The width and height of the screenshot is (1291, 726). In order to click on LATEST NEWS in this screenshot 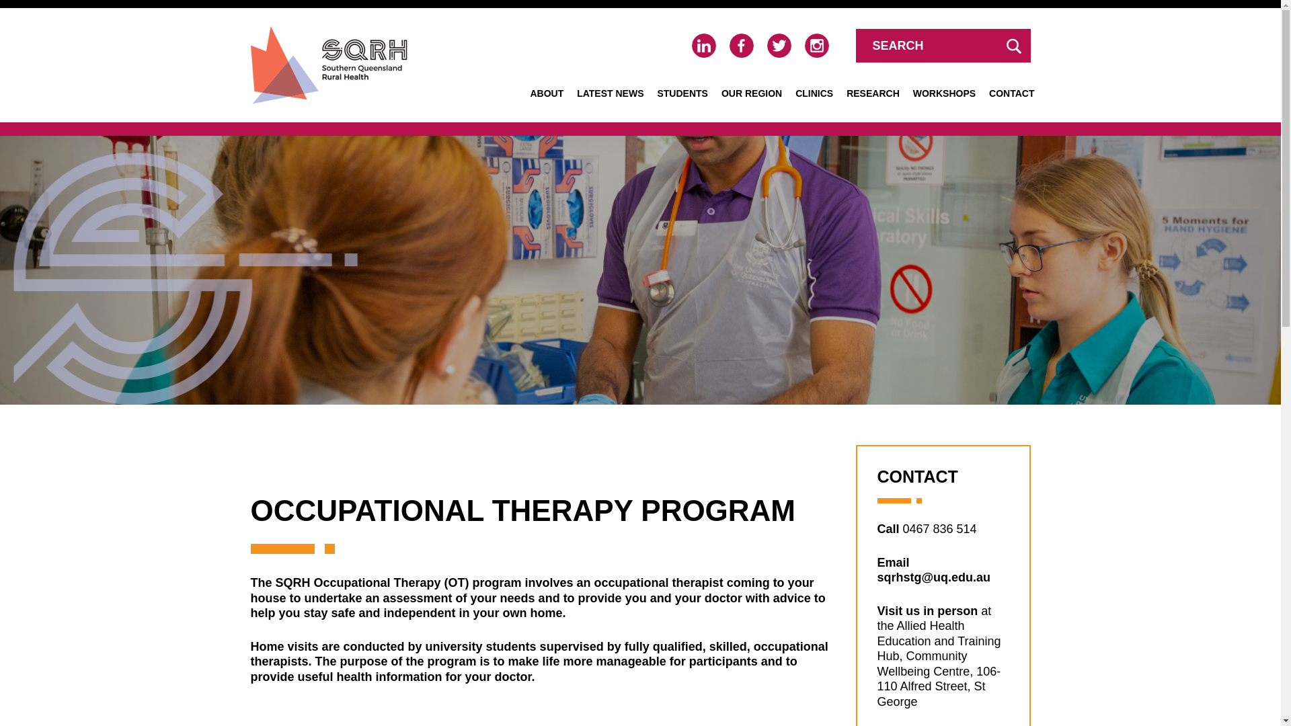, I will do `click(611, 93)`.